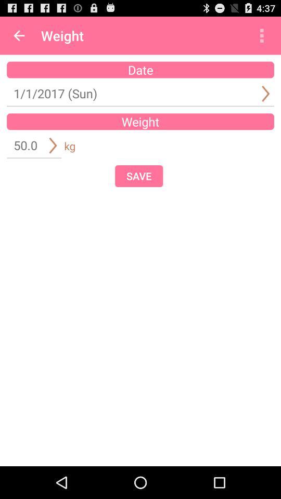 Image resolution: width=281 pixels, height=499 pixels. Describe the element at coordinates (19, 35) in the screenshot. I see `turn on app to the left of weight app` at that location.